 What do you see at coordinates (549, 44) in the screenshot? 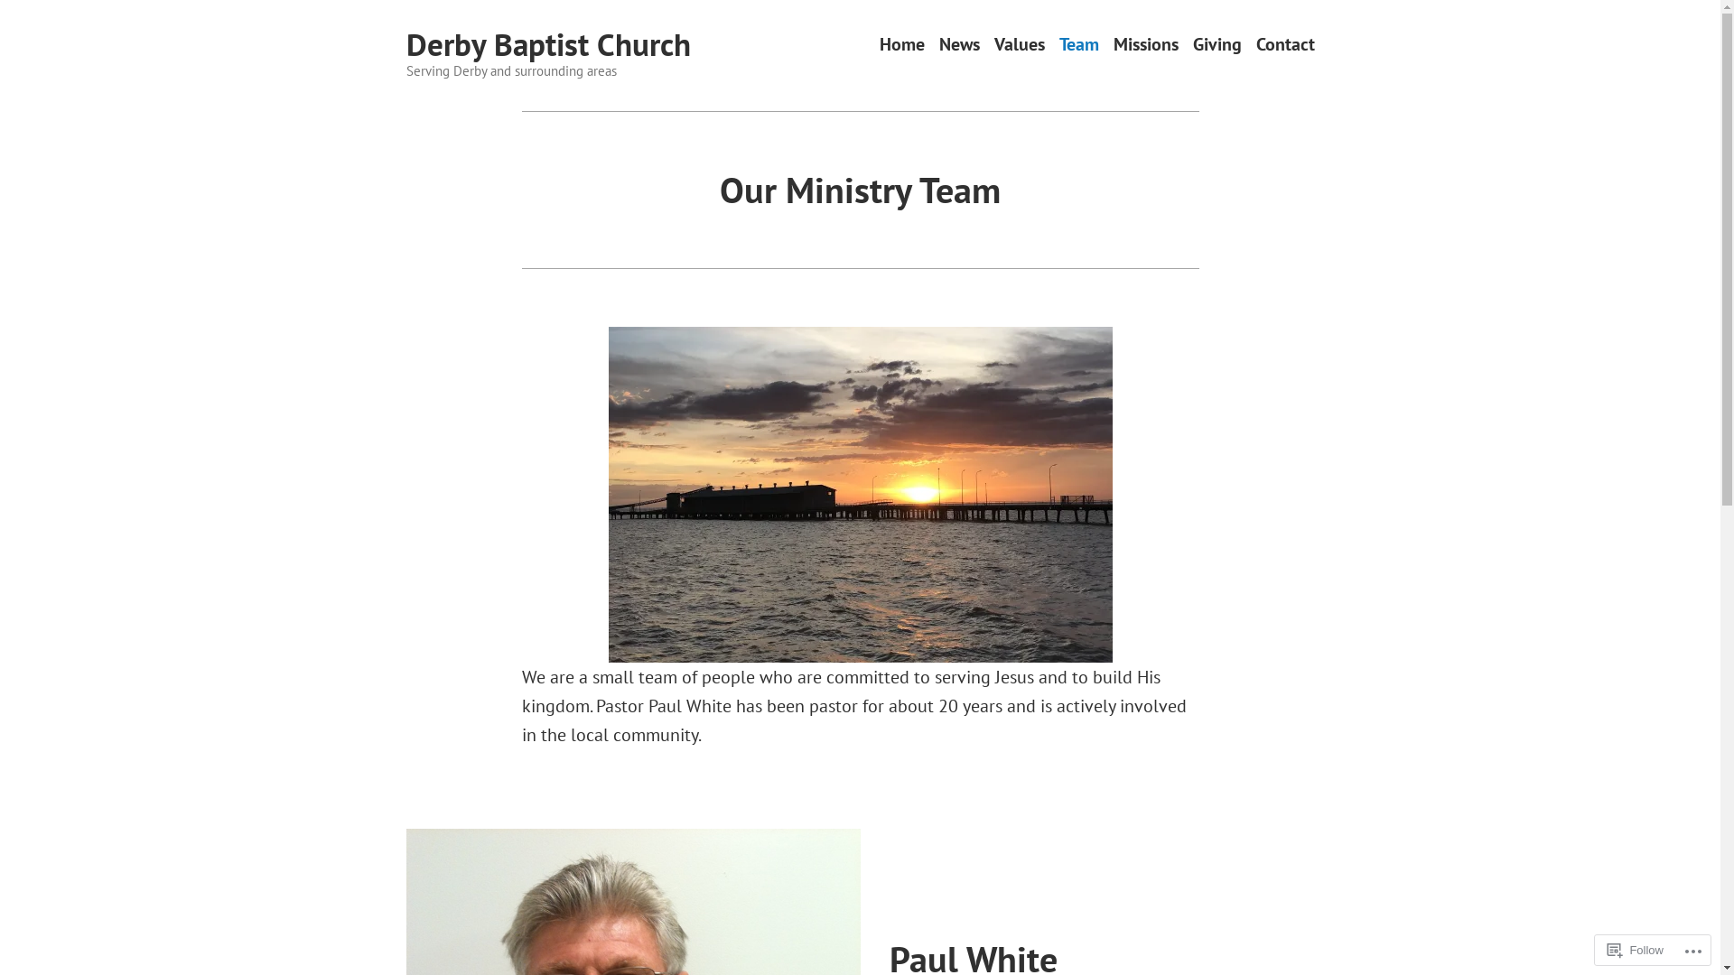
I see `Derby Baptist Church` at bounding box center [549, 44].